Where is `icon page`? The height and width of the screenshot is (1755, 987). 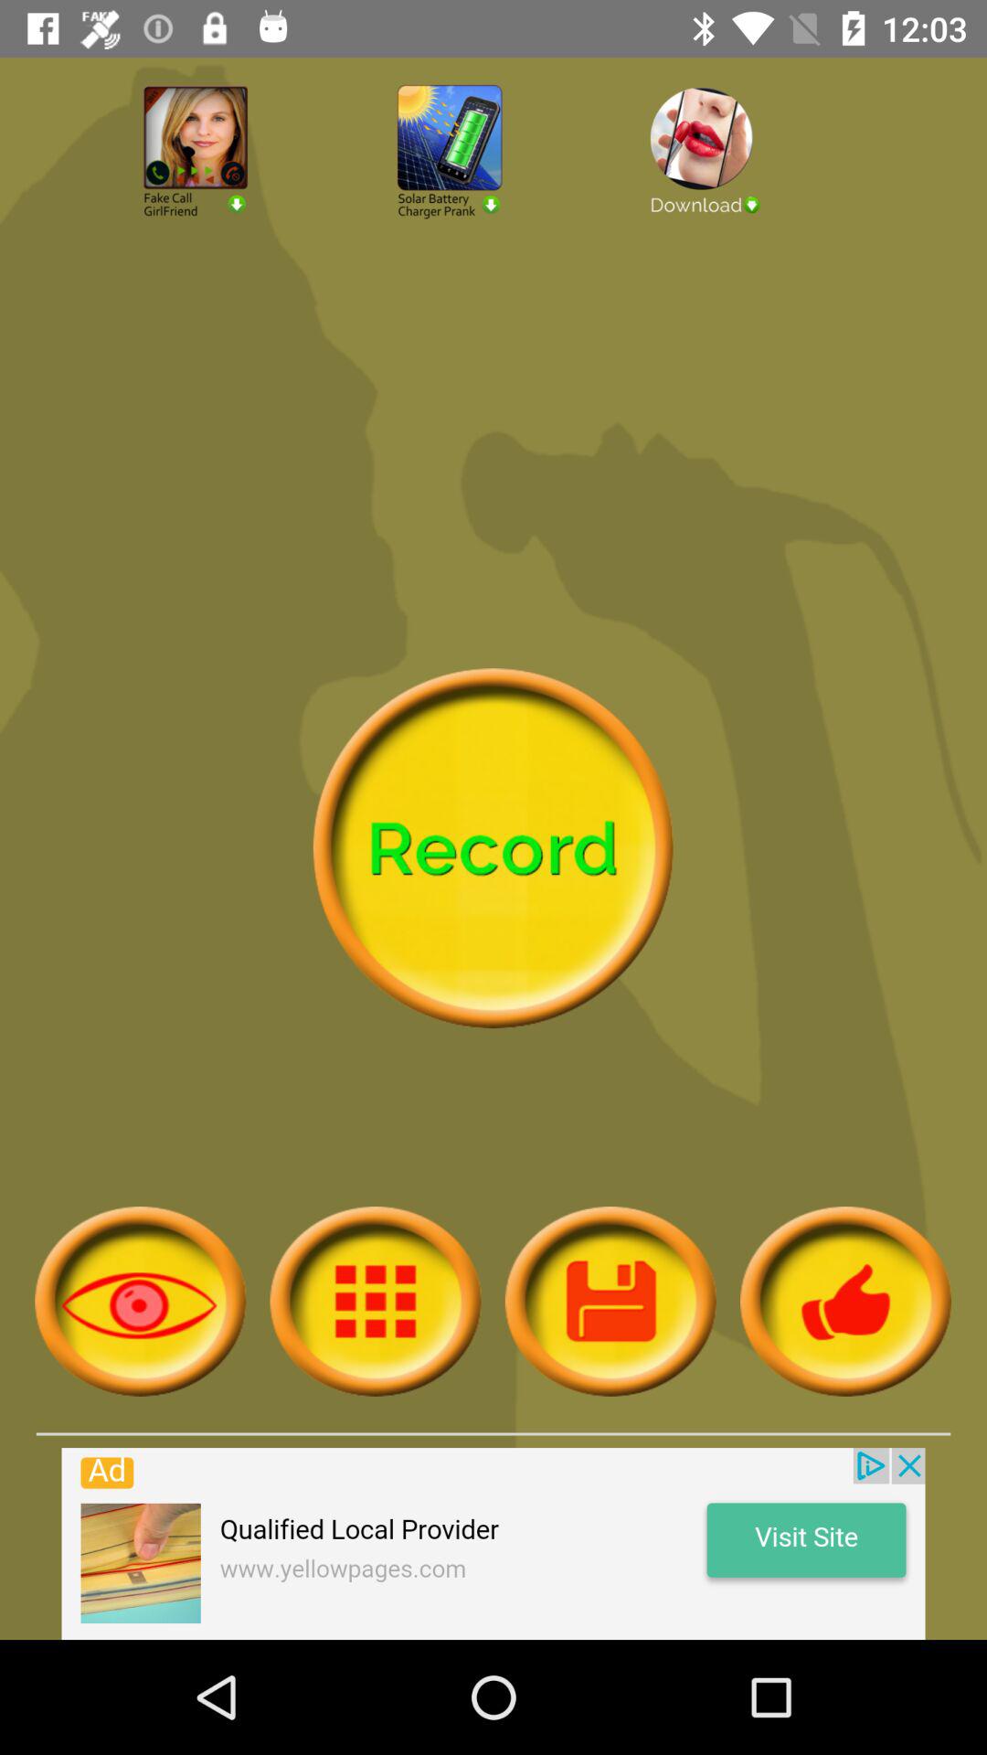
icon page is located at coordinates (141, 1302).